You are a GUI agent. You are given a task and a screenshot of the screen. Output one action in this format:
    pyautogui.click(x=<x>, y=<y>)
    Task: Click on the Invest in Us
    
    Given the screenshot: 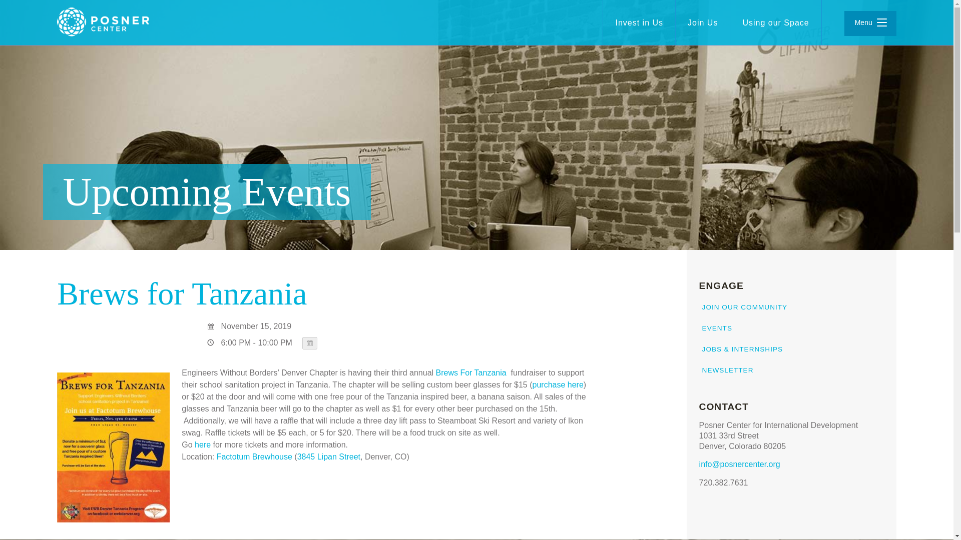 What is the action you would take?
    pyautogui.click(x=639, y=22)
    